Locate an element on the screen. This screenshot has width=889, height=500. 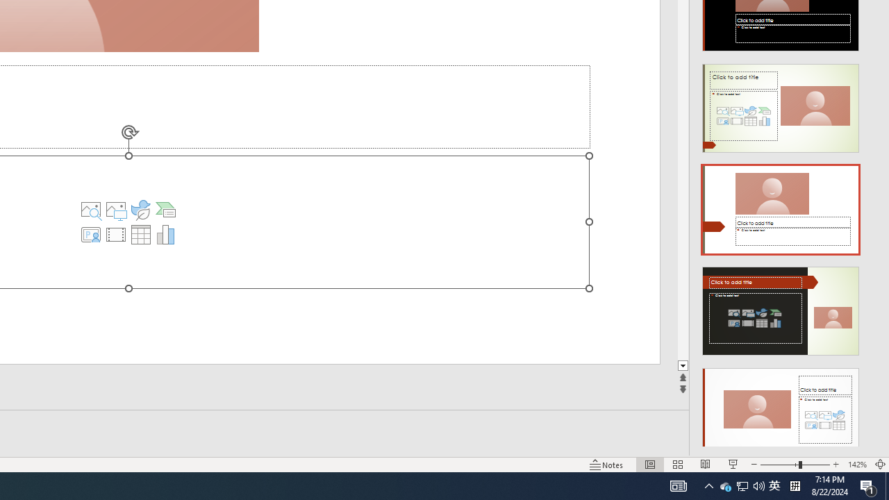
Zoom Out is located at coordinates (779, 464).